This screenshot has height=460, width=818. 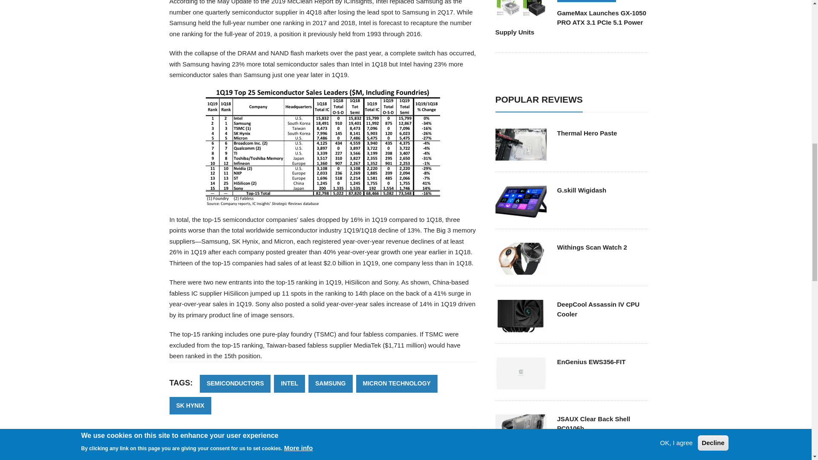 What do you see at coordinates (330, 384) in the screenshot?
I see `SAMSUNG` at bounding box center [330, 384].